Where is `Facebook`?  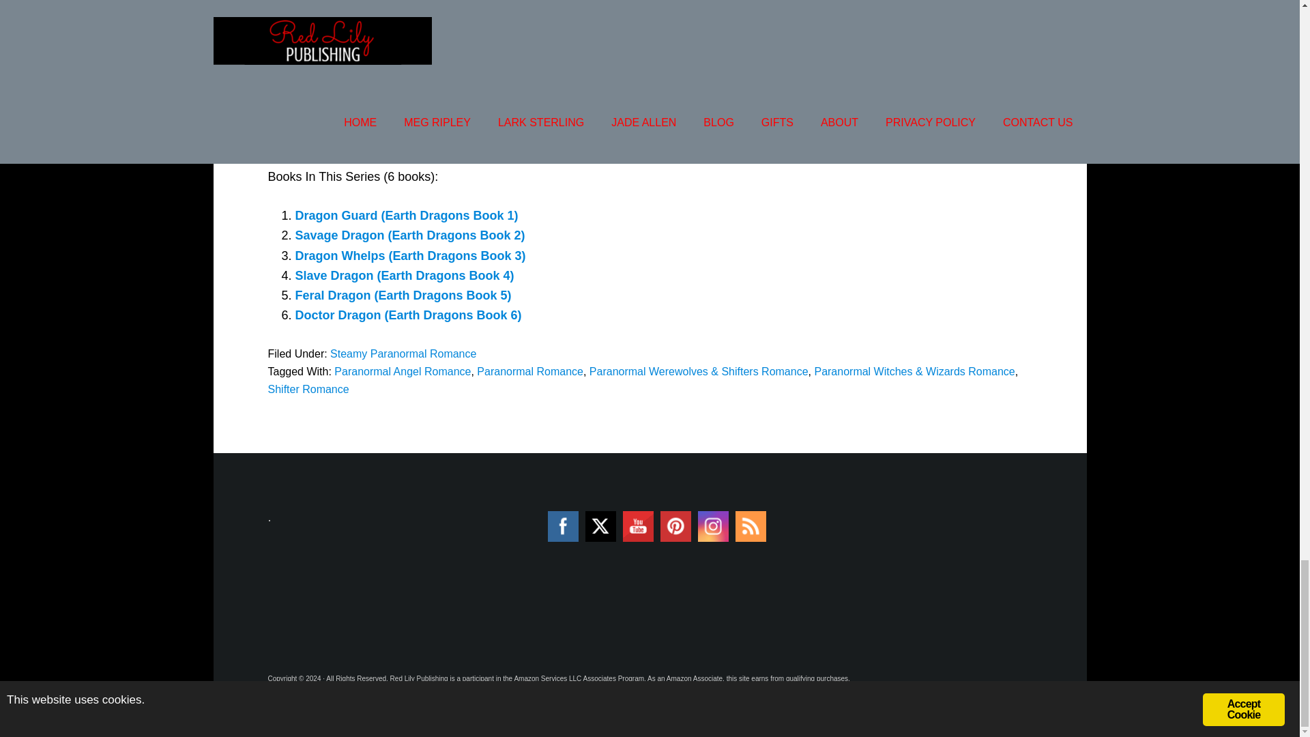 Facebook is located at coordinates (562, 527).